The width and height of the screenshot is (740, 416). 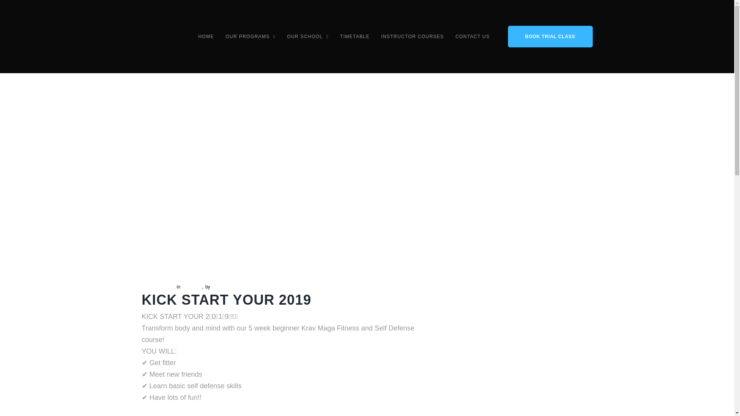 What do you see at coordinates (206, 36) in the screenshot?
I see `HOME` at bounding box center [206, 36].